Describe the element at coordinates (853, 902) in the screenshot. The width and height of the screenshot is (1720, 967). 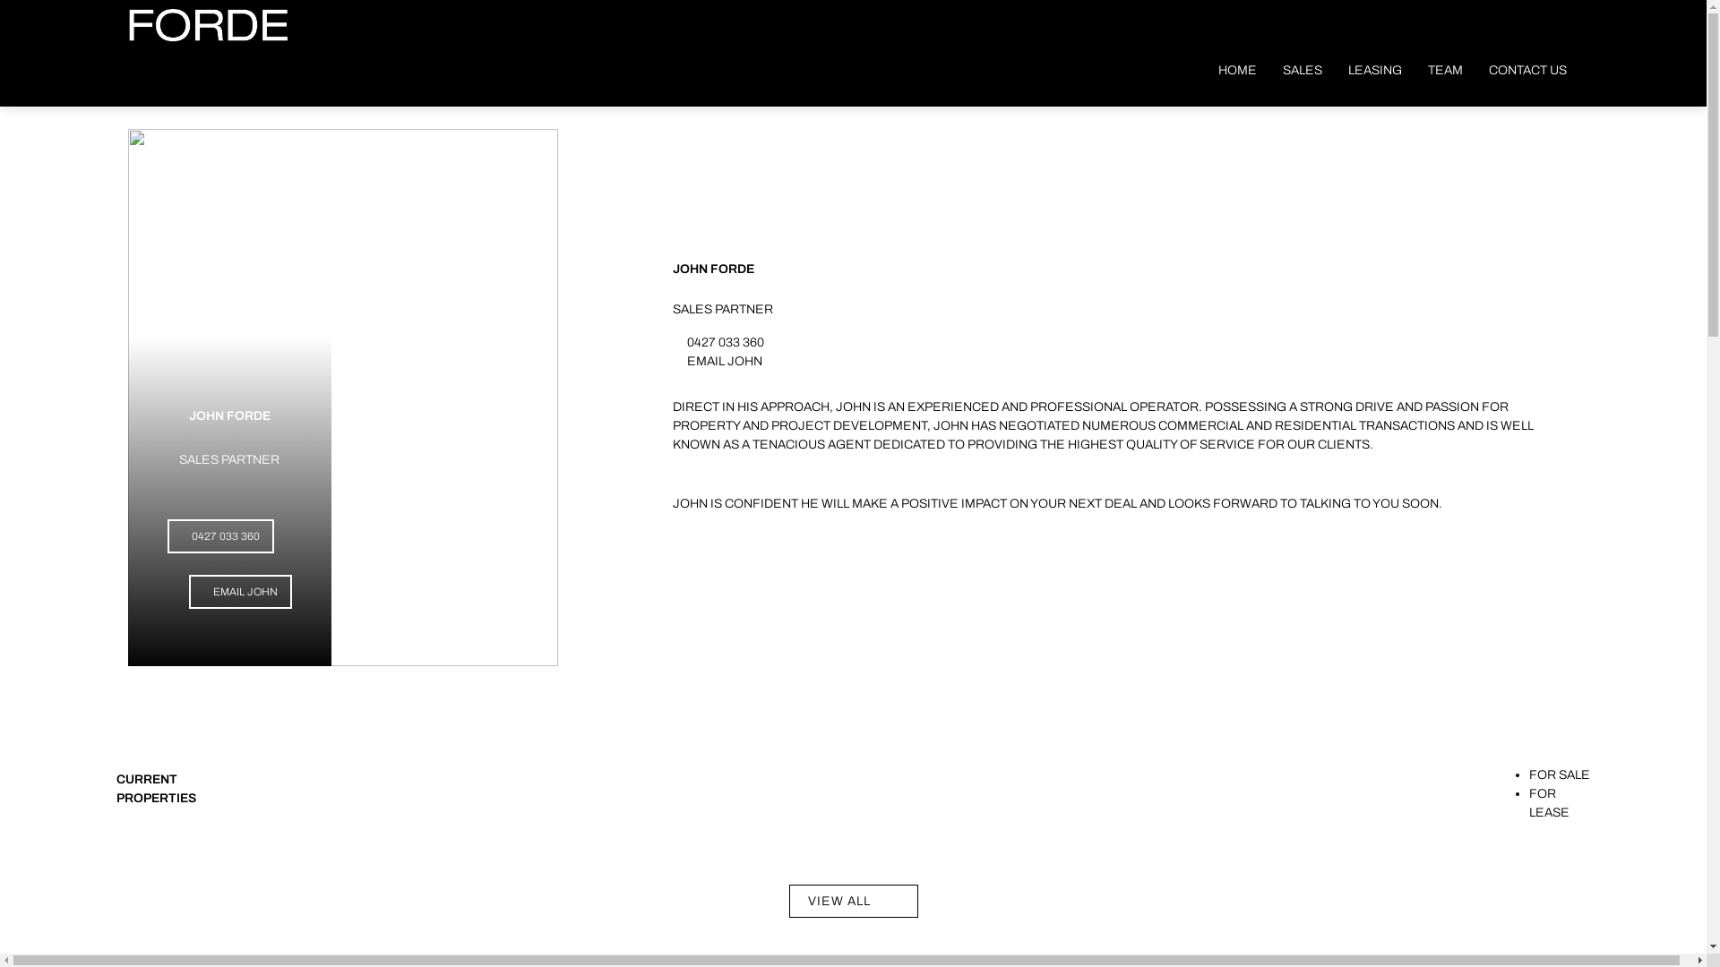
I see `VIEW ALL` at that location.